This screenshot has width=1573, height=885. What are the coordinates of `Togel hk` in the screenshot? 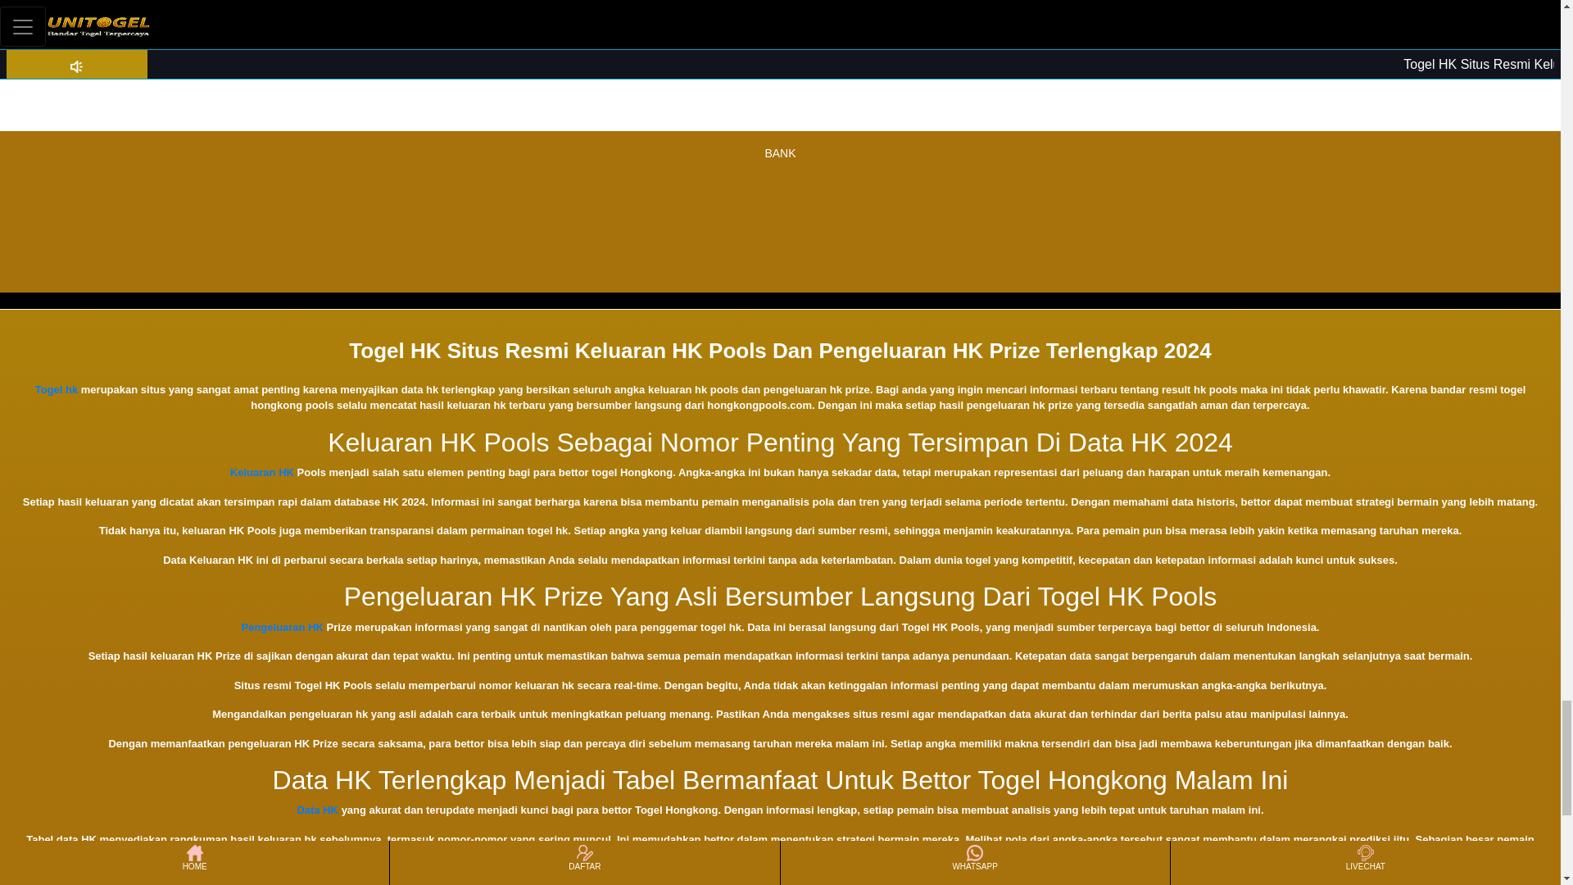 It's located at (56, 388).